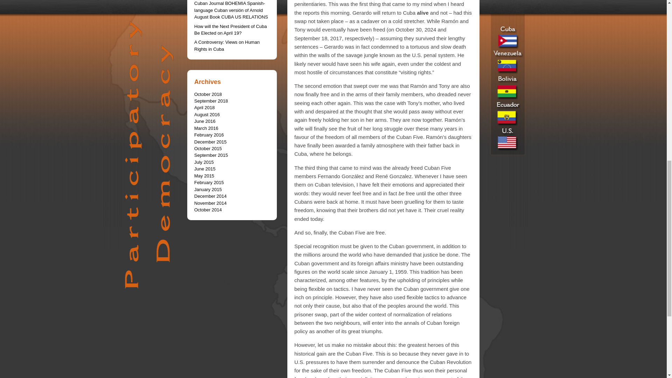  What do you see at coordinates (210, 142) in the screenshot?
I see `December 2015` at bounding box center [210, 142].